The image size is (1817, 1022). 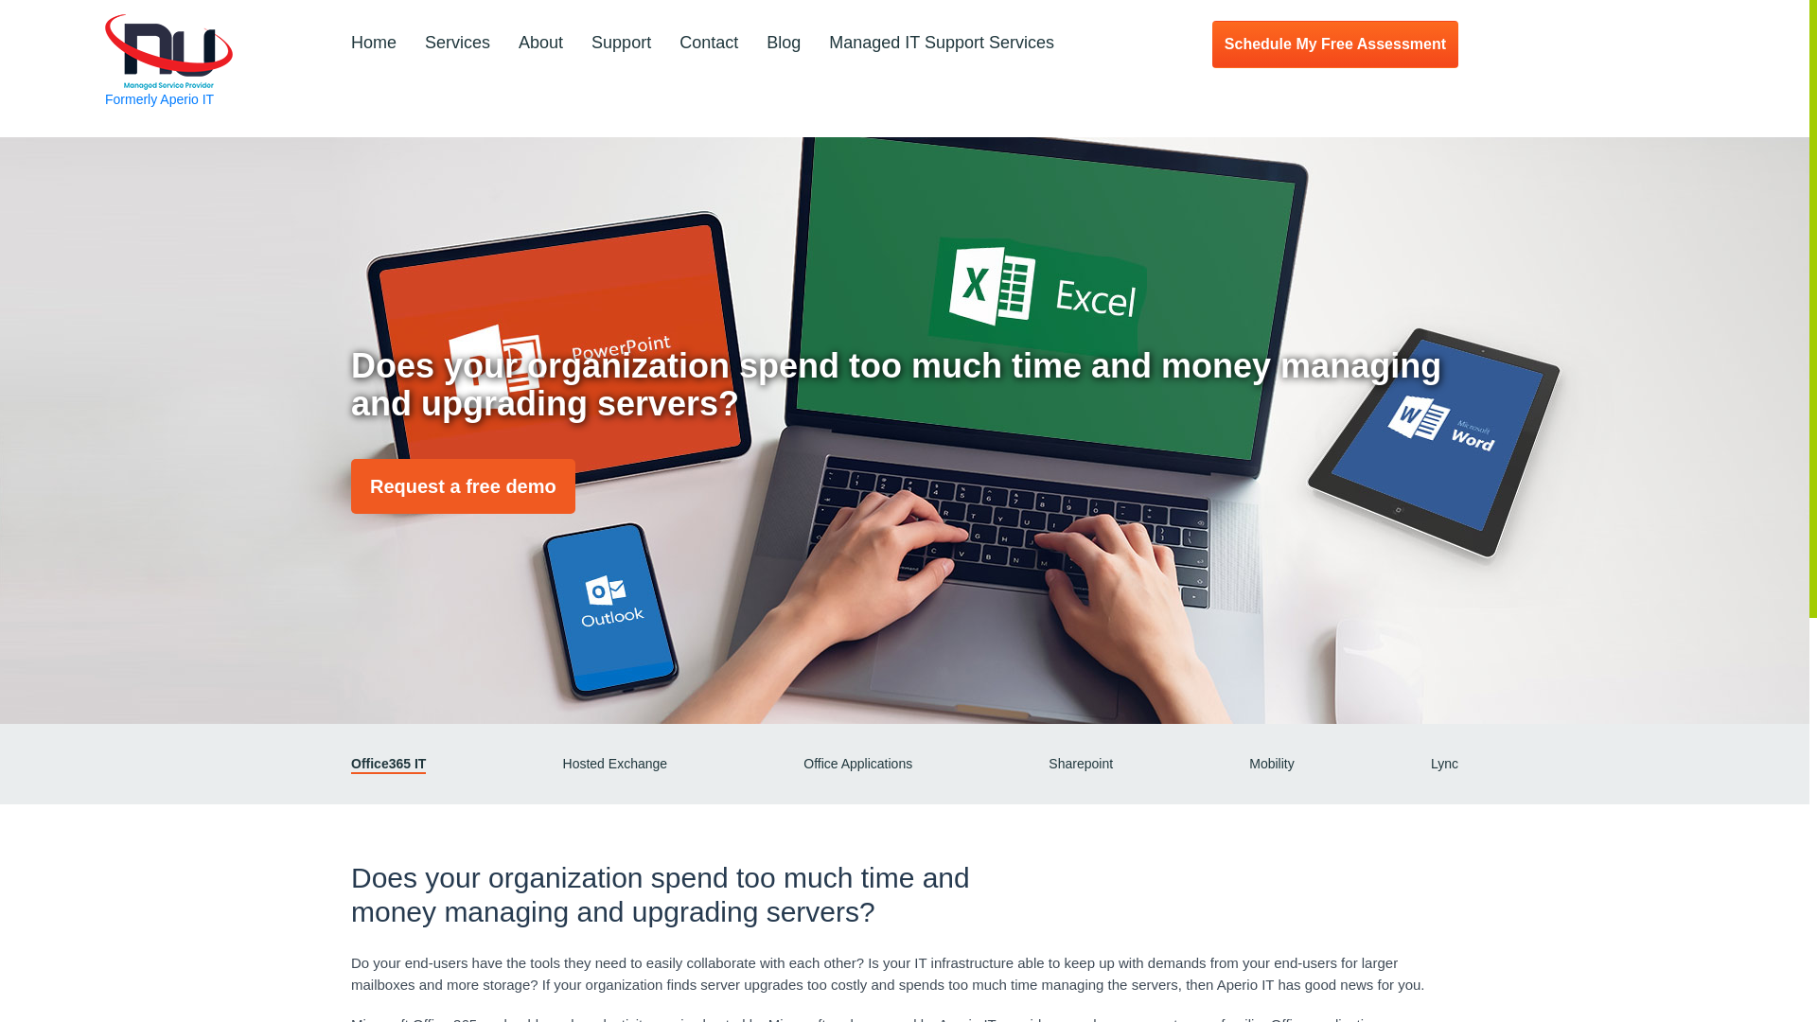 I want to click on Mobility, so click(x=1272, y=764).